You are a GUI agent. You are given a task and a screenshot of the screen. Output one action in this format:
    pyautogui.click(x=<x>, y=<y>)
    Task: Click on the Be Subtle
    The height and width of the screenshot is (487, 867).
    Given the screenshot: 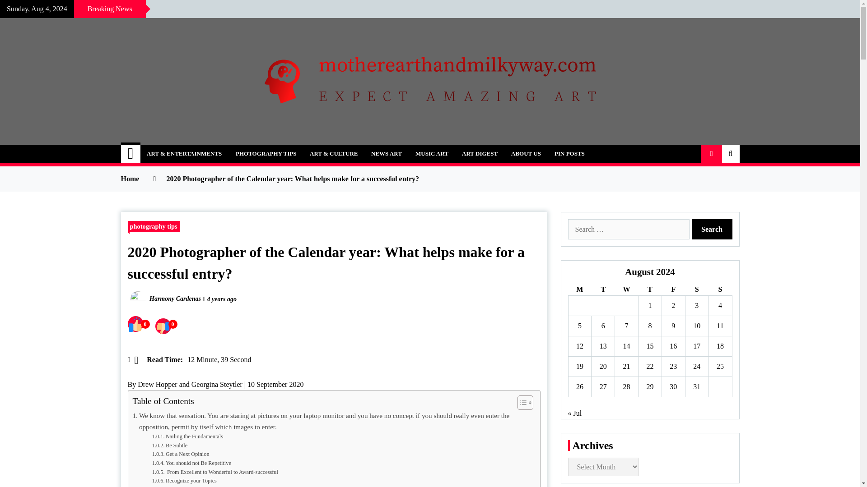 What is the action you would take?
    pyautogui.click(x=170, y=446)
    